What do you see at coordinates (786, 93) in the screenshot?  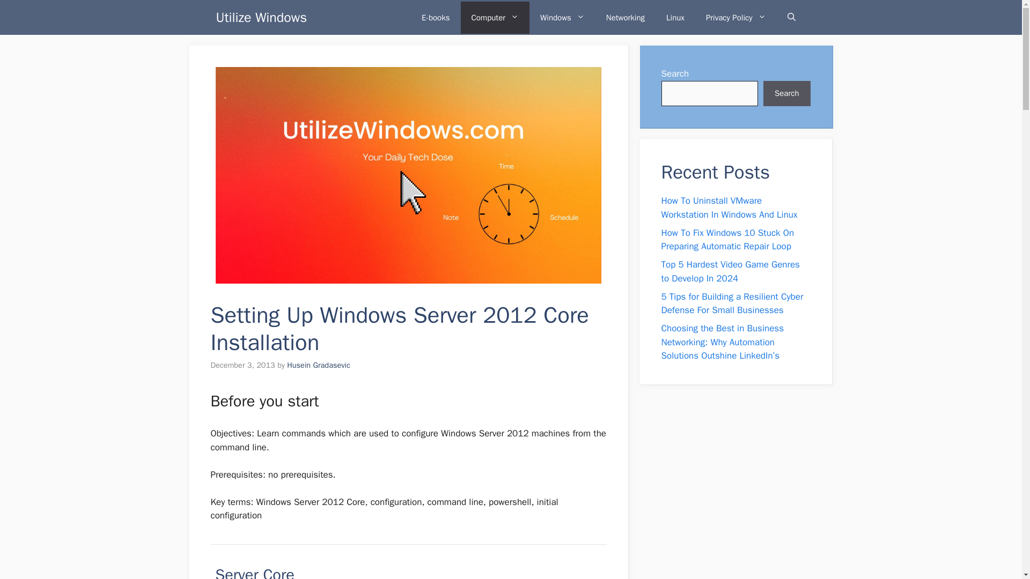 I see `Search` at bounding box center [786, 93].